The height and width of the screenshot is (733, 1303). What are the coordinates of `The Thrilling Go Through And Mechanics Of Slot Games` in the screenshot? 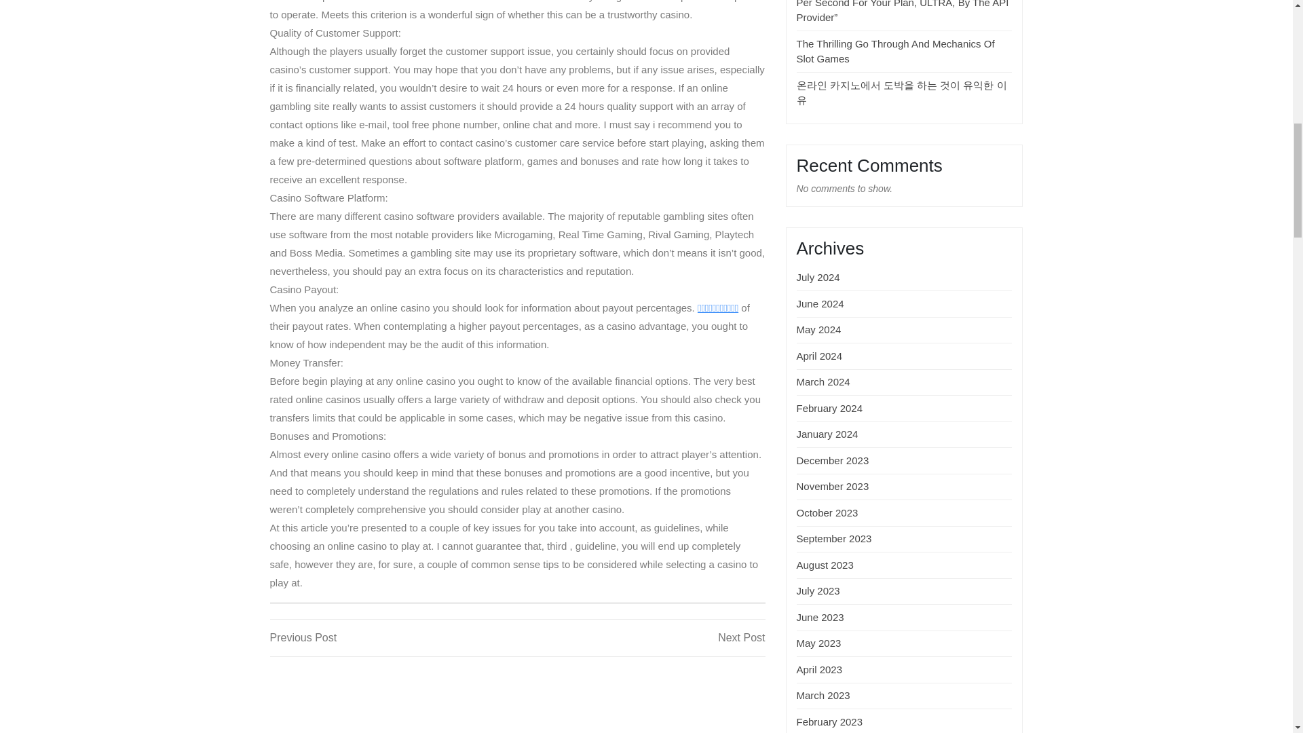 It's located at (820, 356).